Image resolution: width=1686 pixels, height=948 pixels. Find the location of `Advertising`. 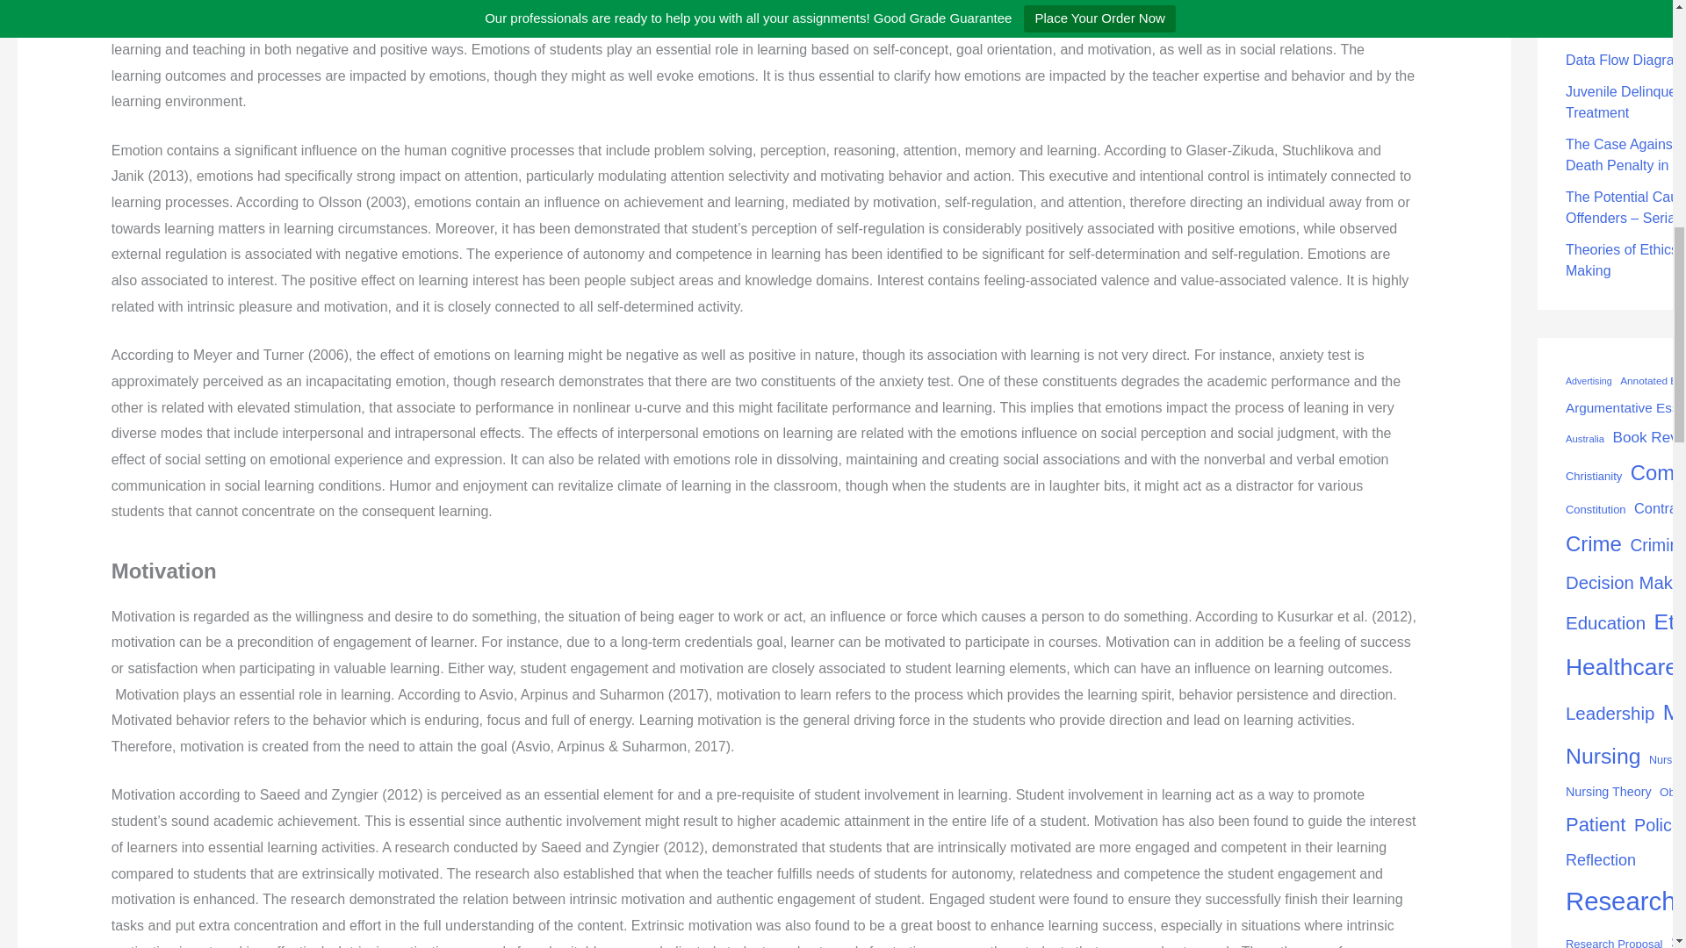

Advertising is located at coordinates (1589, 381).